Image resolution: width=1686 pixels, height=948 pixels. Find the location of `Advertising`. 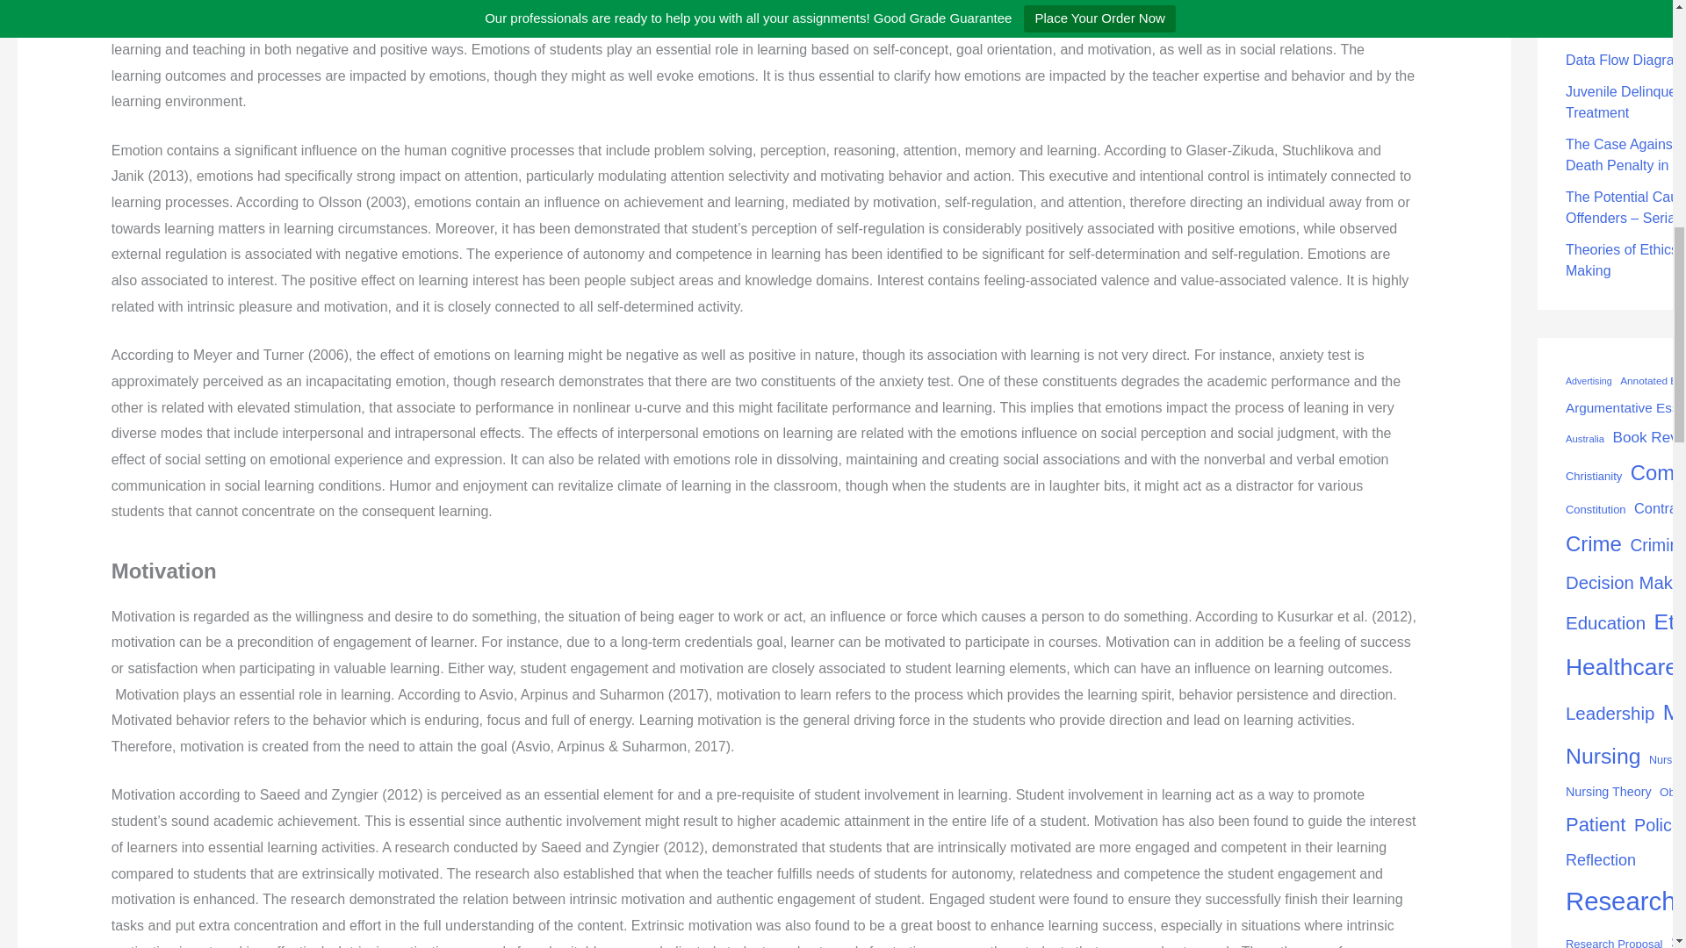

Advertising is located at coordinates (1589, 381).